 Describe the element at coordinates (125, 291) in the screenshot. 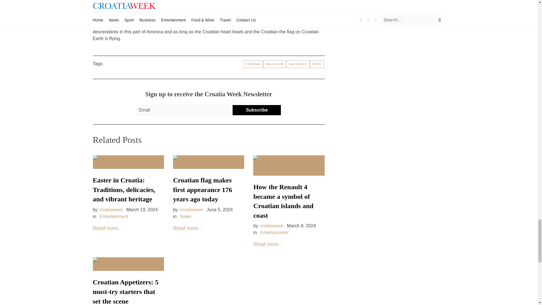

I see `Croatian Appetizers: 5 must-try starters that set the scene` at that location.